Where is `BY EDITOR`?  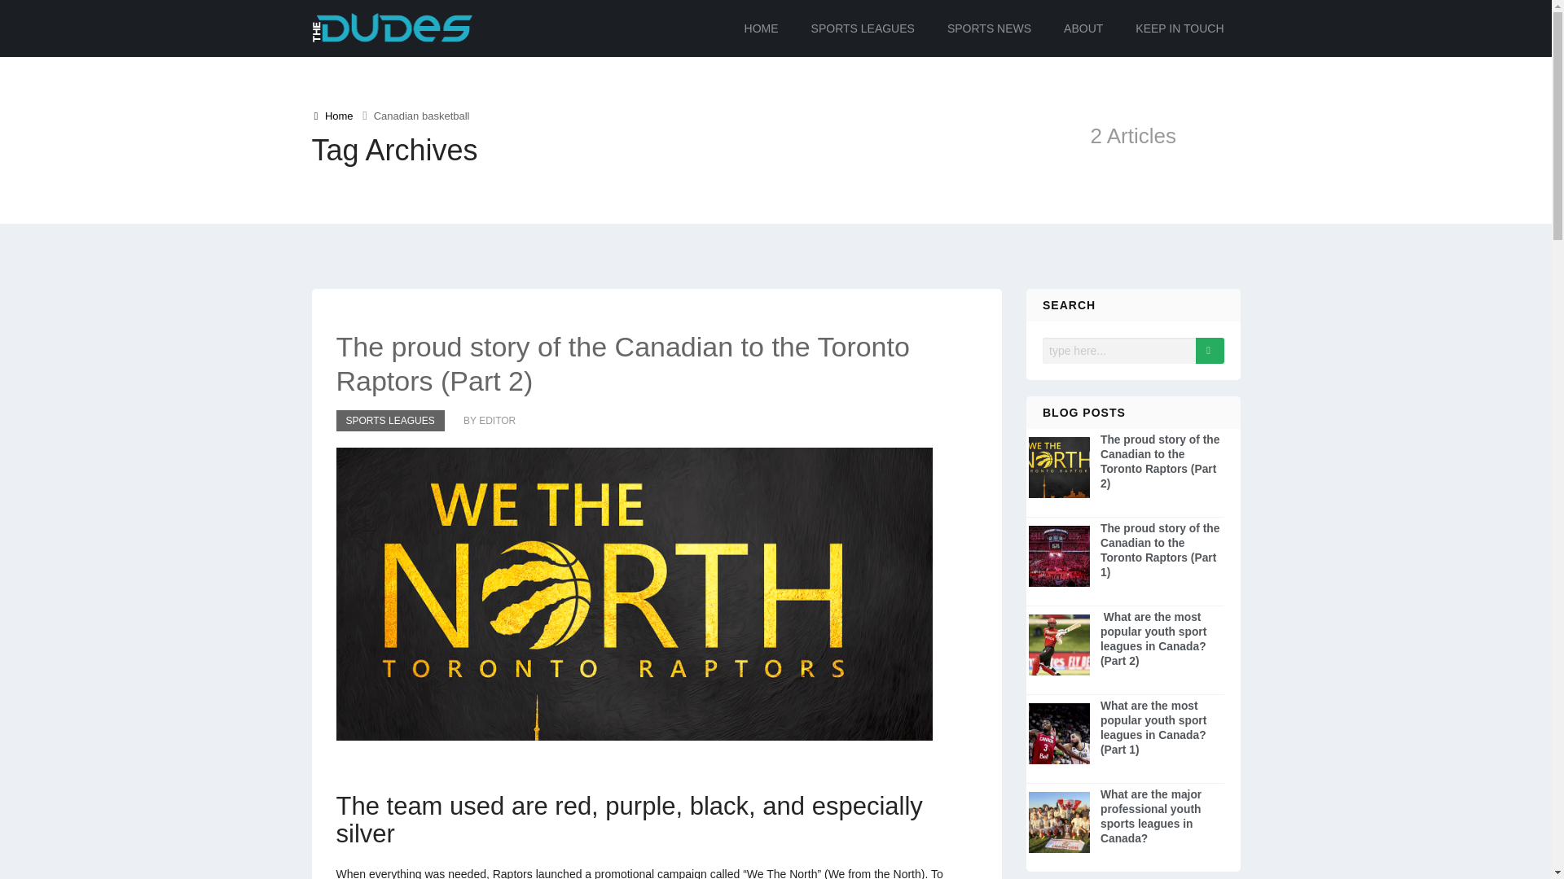 BY EDITOR is located at coordinates (481, 421).